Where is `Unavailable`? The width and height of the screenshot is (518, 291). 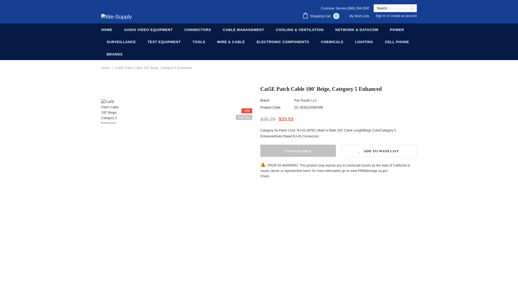 Unavailable is located at coordinates (298, 151).